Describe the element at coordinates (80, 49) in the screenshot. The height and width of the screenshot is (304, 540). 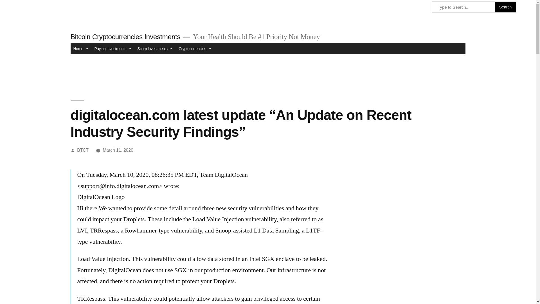
I see `Home` at that location.